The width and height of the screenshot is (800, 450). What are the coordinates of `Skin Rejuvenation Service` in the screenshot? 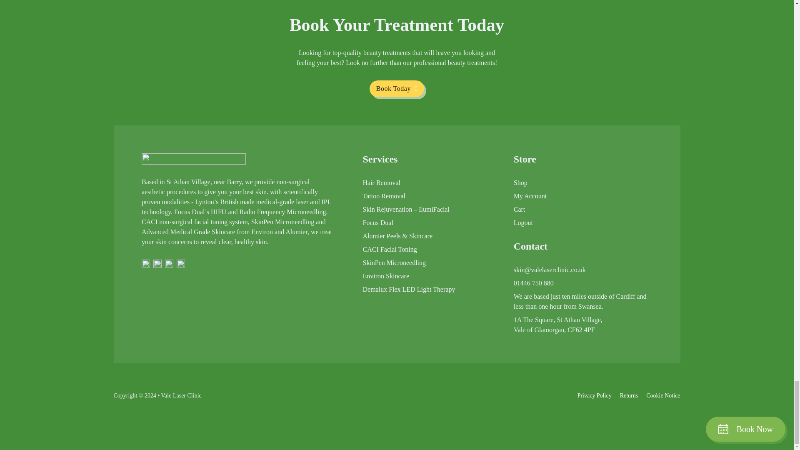 It's located at (405, 210).